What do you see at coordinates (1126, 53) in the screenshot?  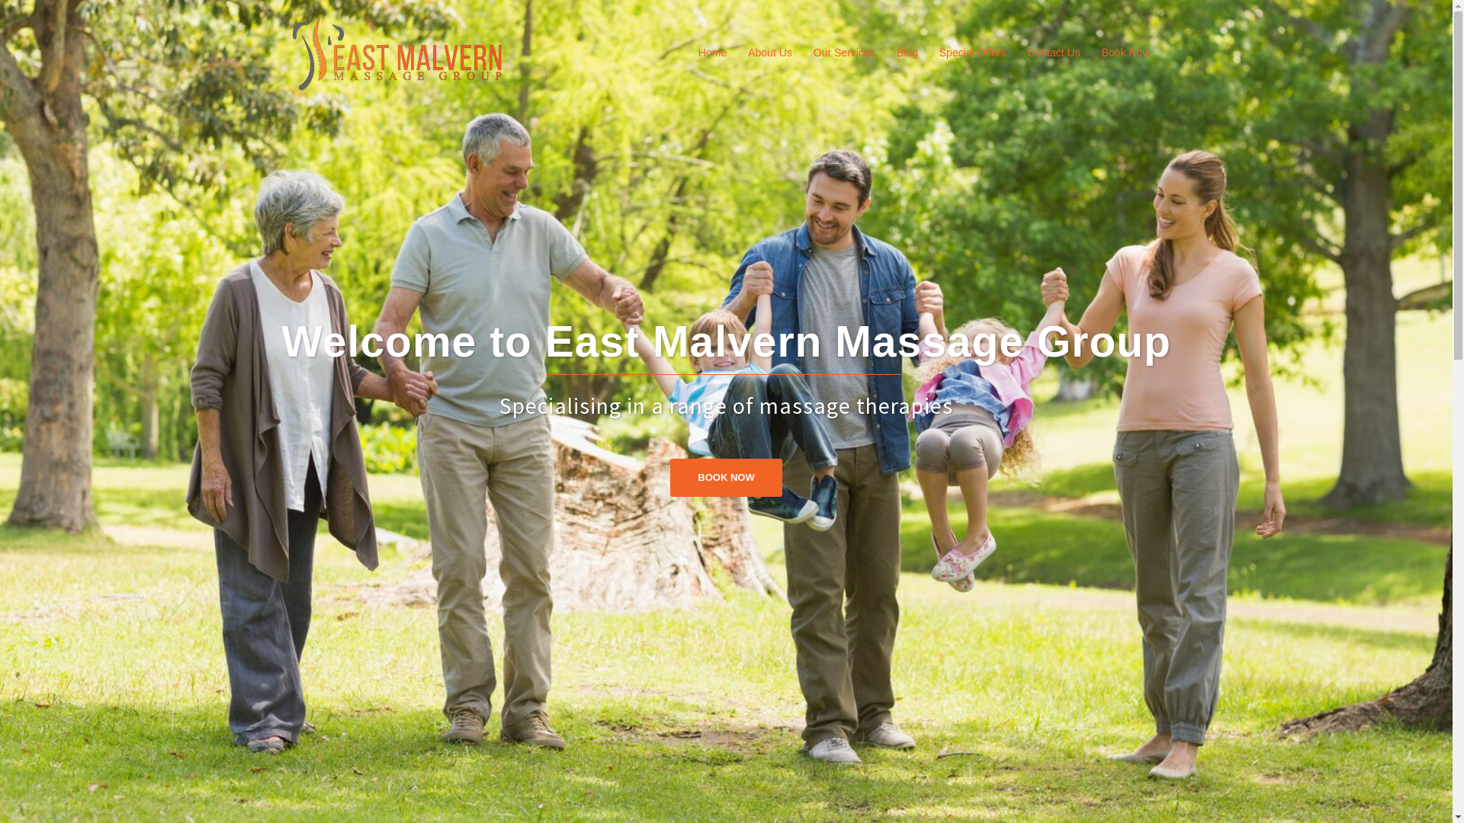 I see `Book Now` at bounding box center [1126, 53].